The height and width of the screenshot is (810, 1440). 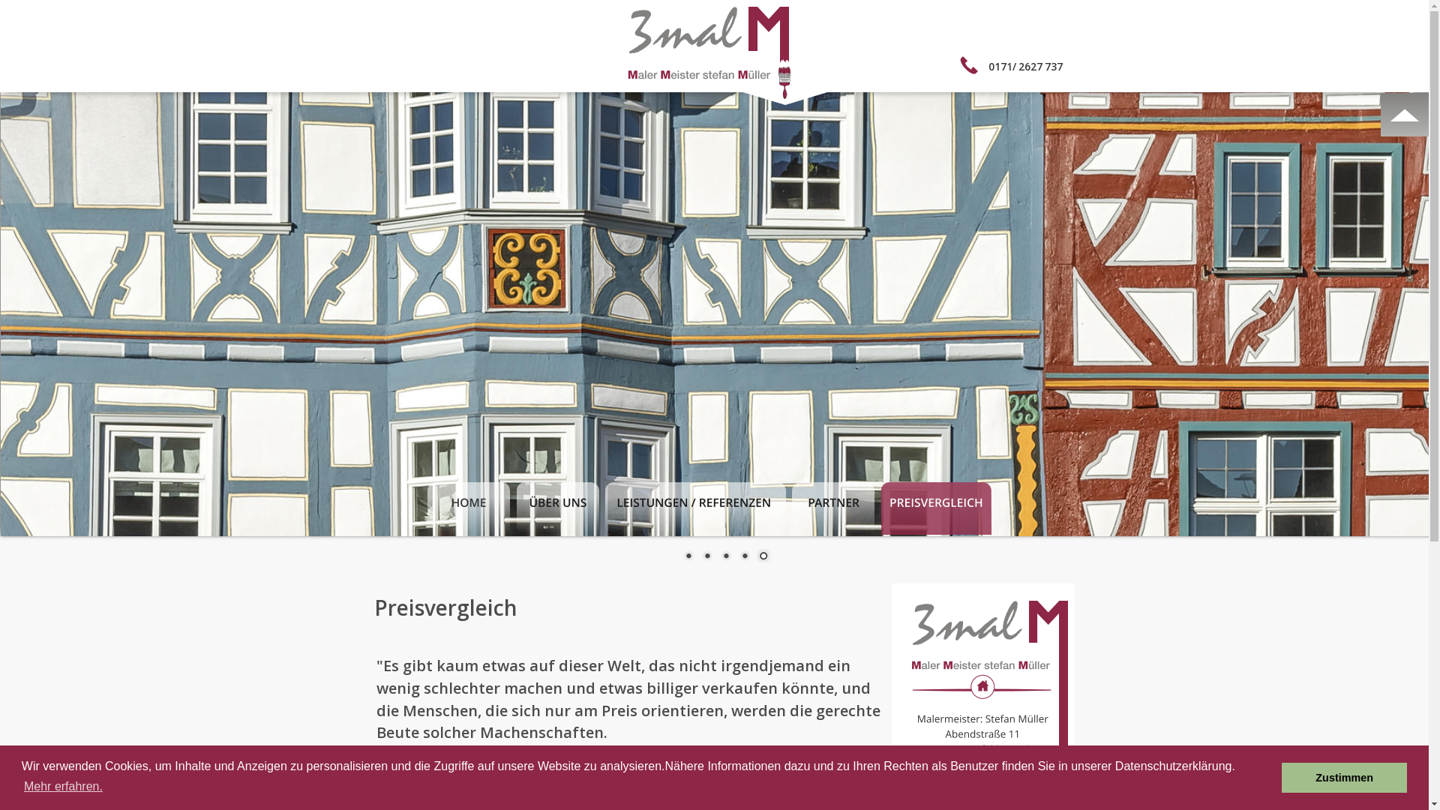 What do you see at coordinates (1000, 67) in the screenshot?
I see `0171` at bounding box center [1000, 67].